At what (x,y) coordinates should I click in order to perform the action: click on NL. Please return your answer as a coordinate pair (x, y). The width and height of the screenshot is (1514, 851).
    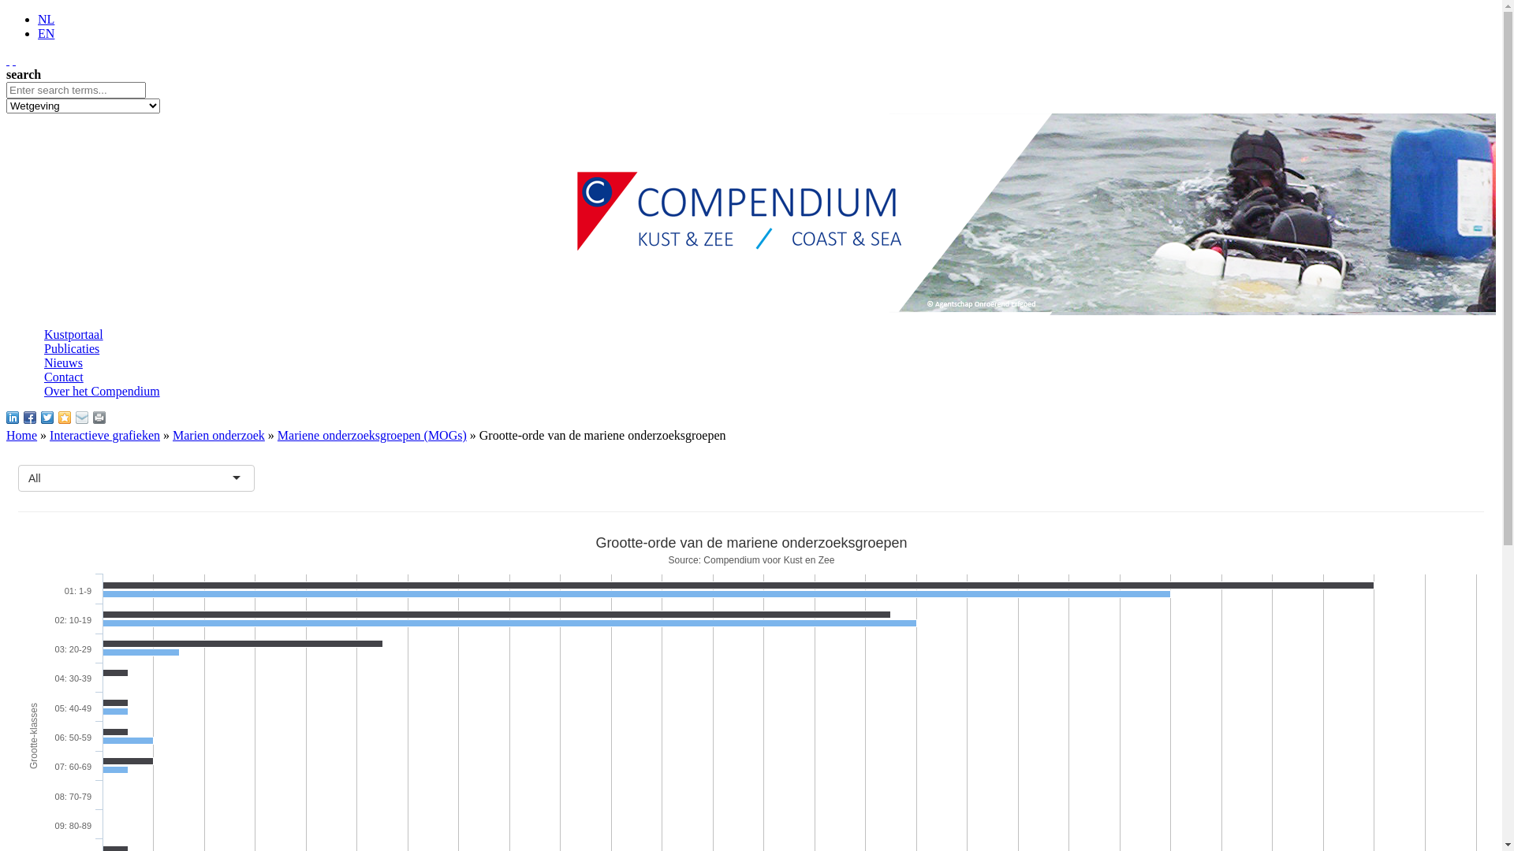
    Looking at the image, I should click on (46, 19).